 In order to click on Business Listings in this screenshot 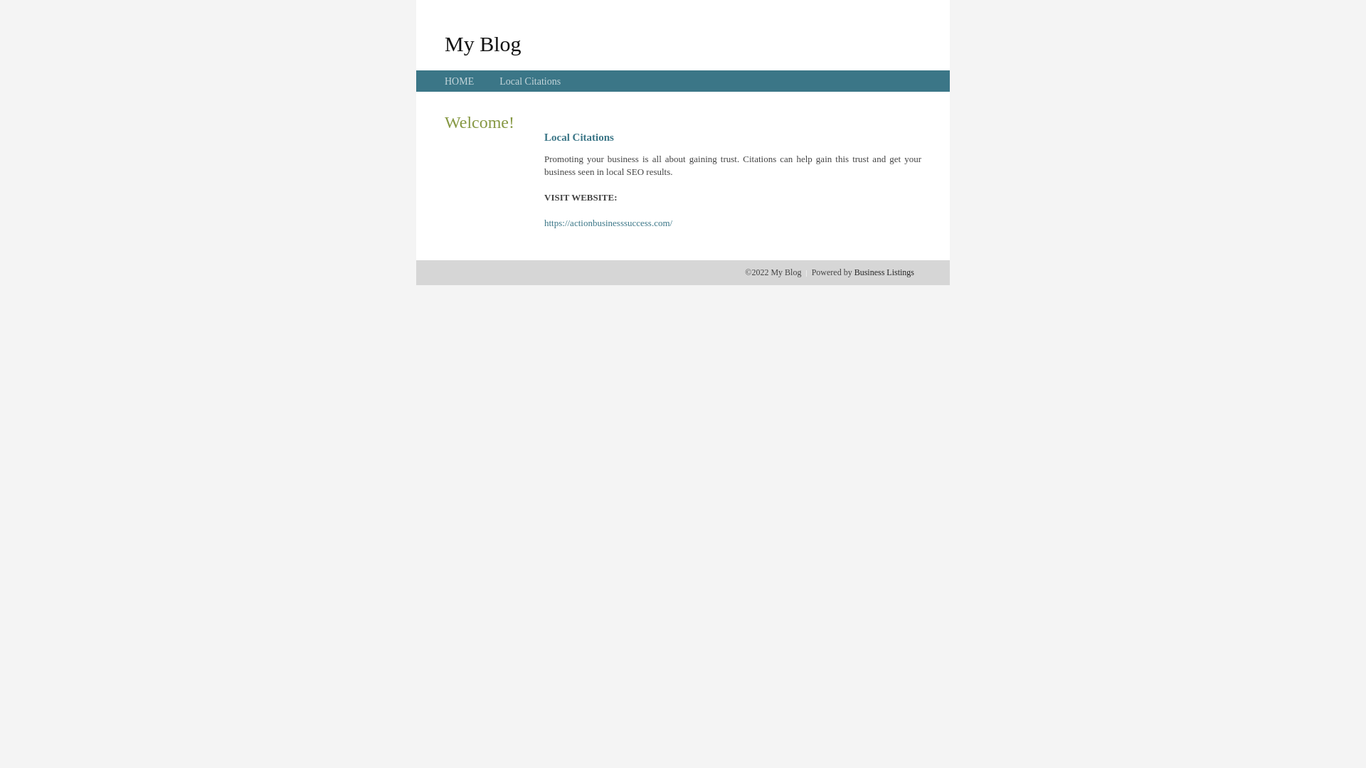, I will do `click(884, 272)`.